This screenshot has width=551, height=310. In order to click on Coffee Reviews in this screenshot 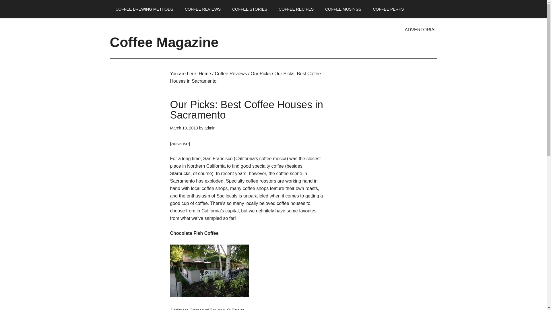, I will do `click(231, 73)`.